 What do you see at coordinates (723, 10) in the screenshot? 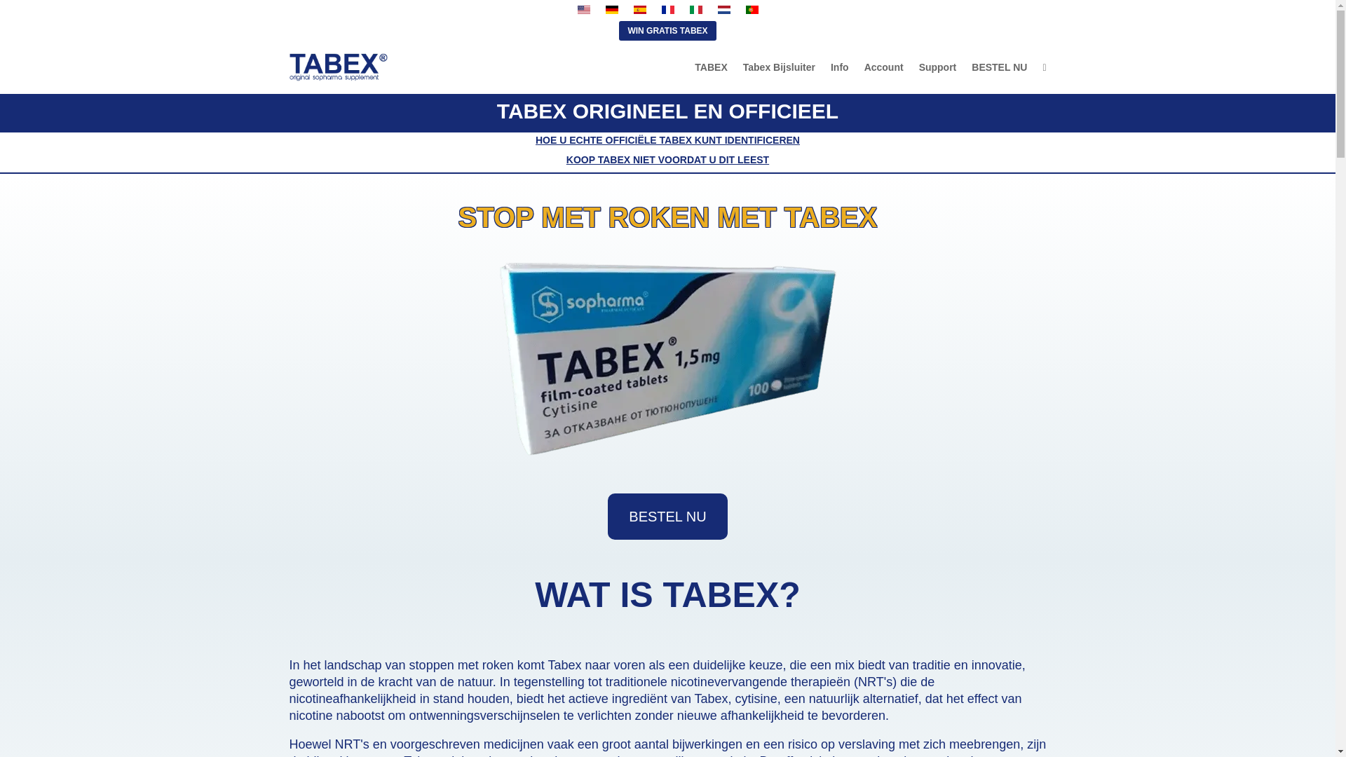
I see `Dutch` at bounding box center [723, 10].